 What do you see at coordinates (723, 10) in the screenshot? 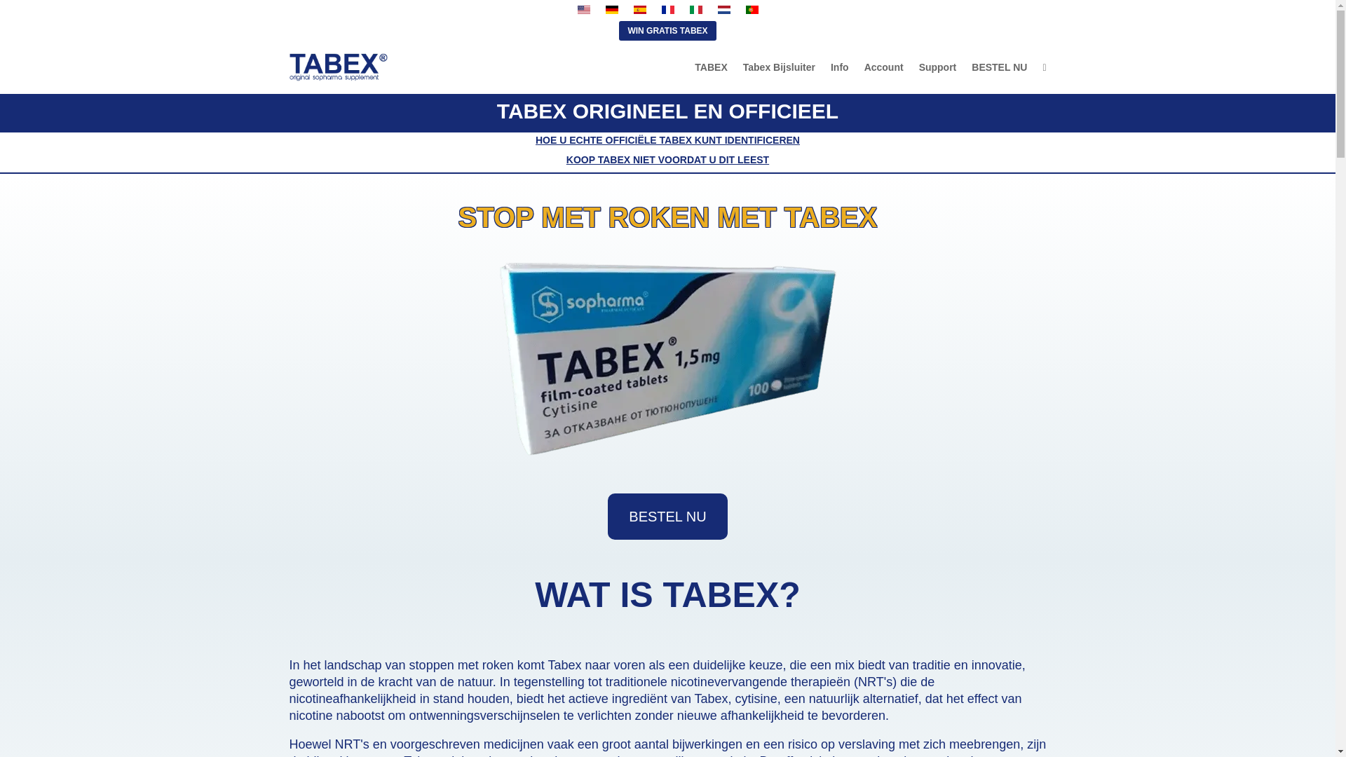
I see `Dutch` at bounding box center [723, 10].